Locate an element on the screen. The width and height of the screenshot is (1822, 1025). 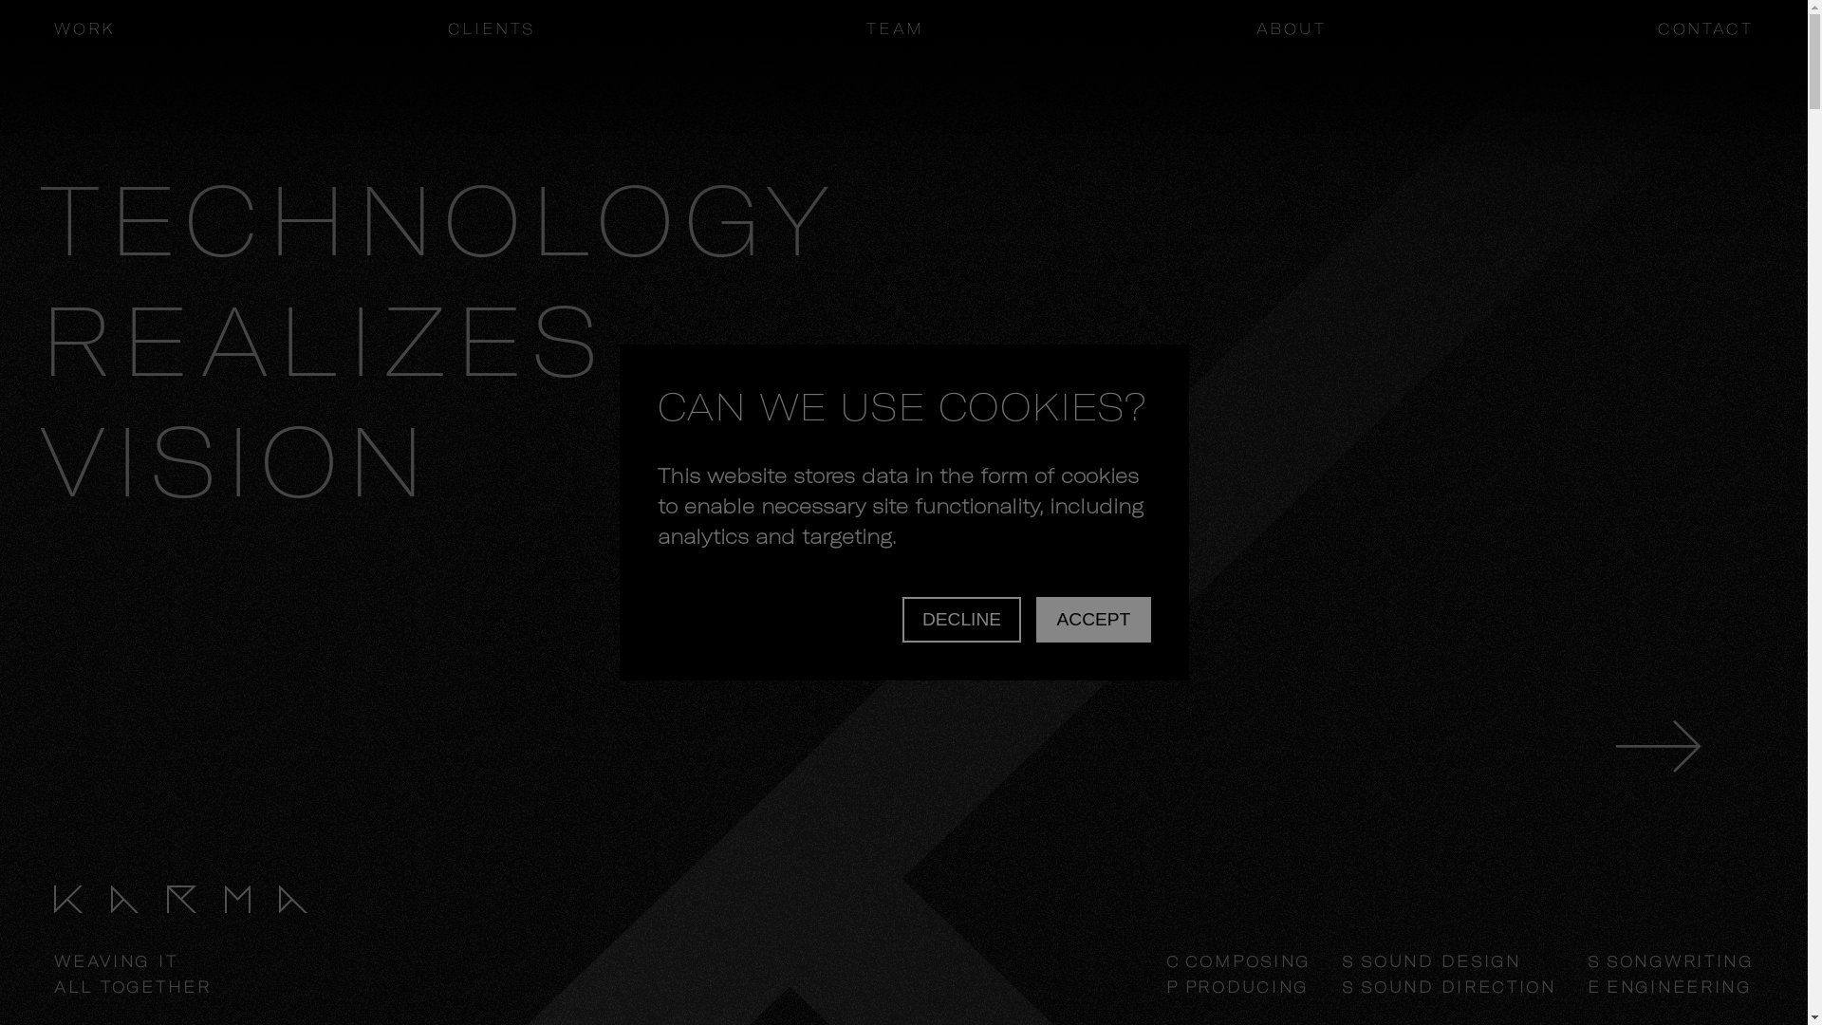
ABOUT is located at coordinates (1292, 28).